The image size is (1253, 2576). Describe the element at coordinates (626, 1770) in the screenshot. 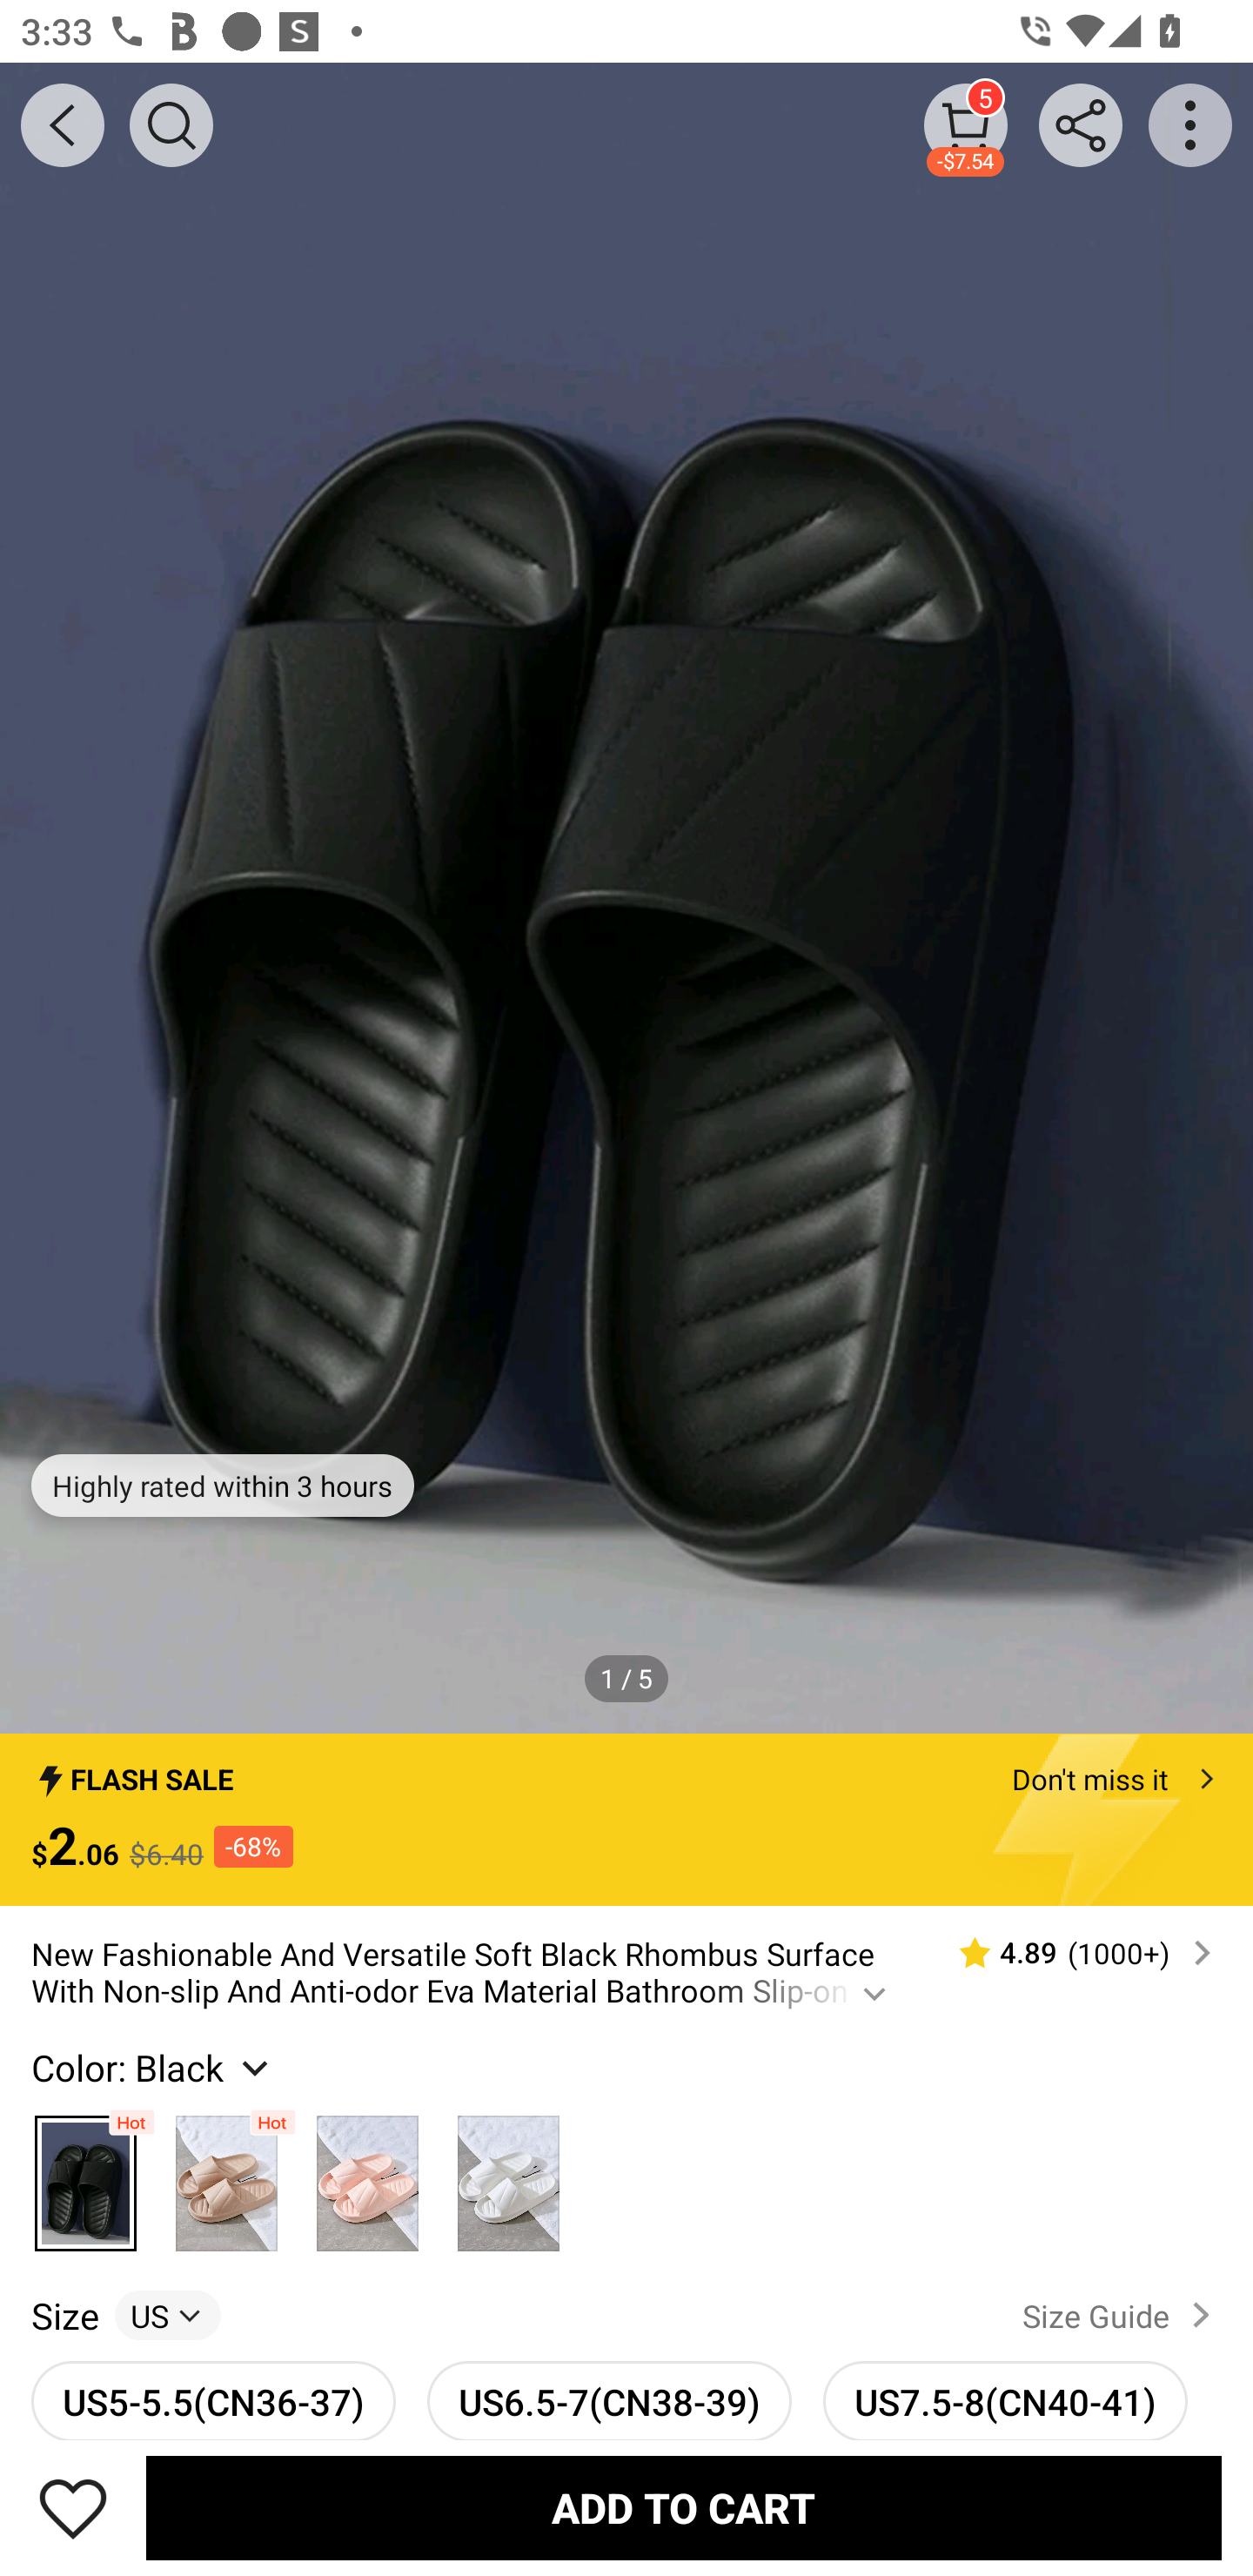

I see `FLASH SALE Don't miss it` at that location.